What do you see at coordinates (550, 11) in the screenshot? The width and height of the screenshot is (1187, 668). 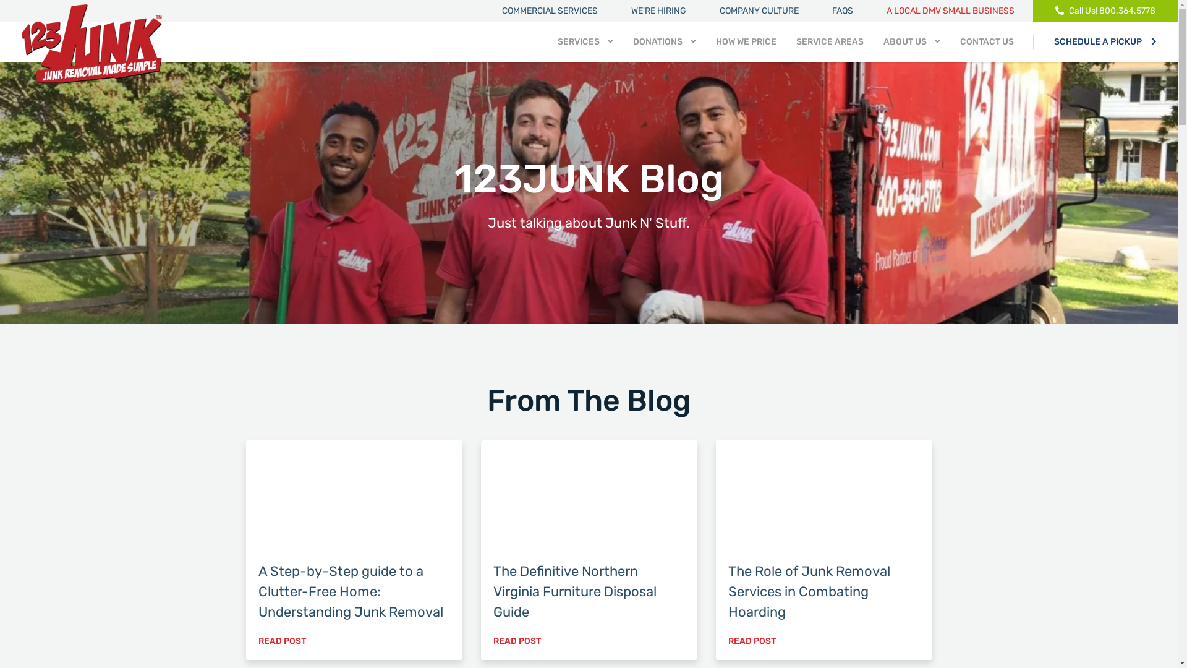 I see `COMMERCIAL SERVICES` at bounding box center [550, 11].